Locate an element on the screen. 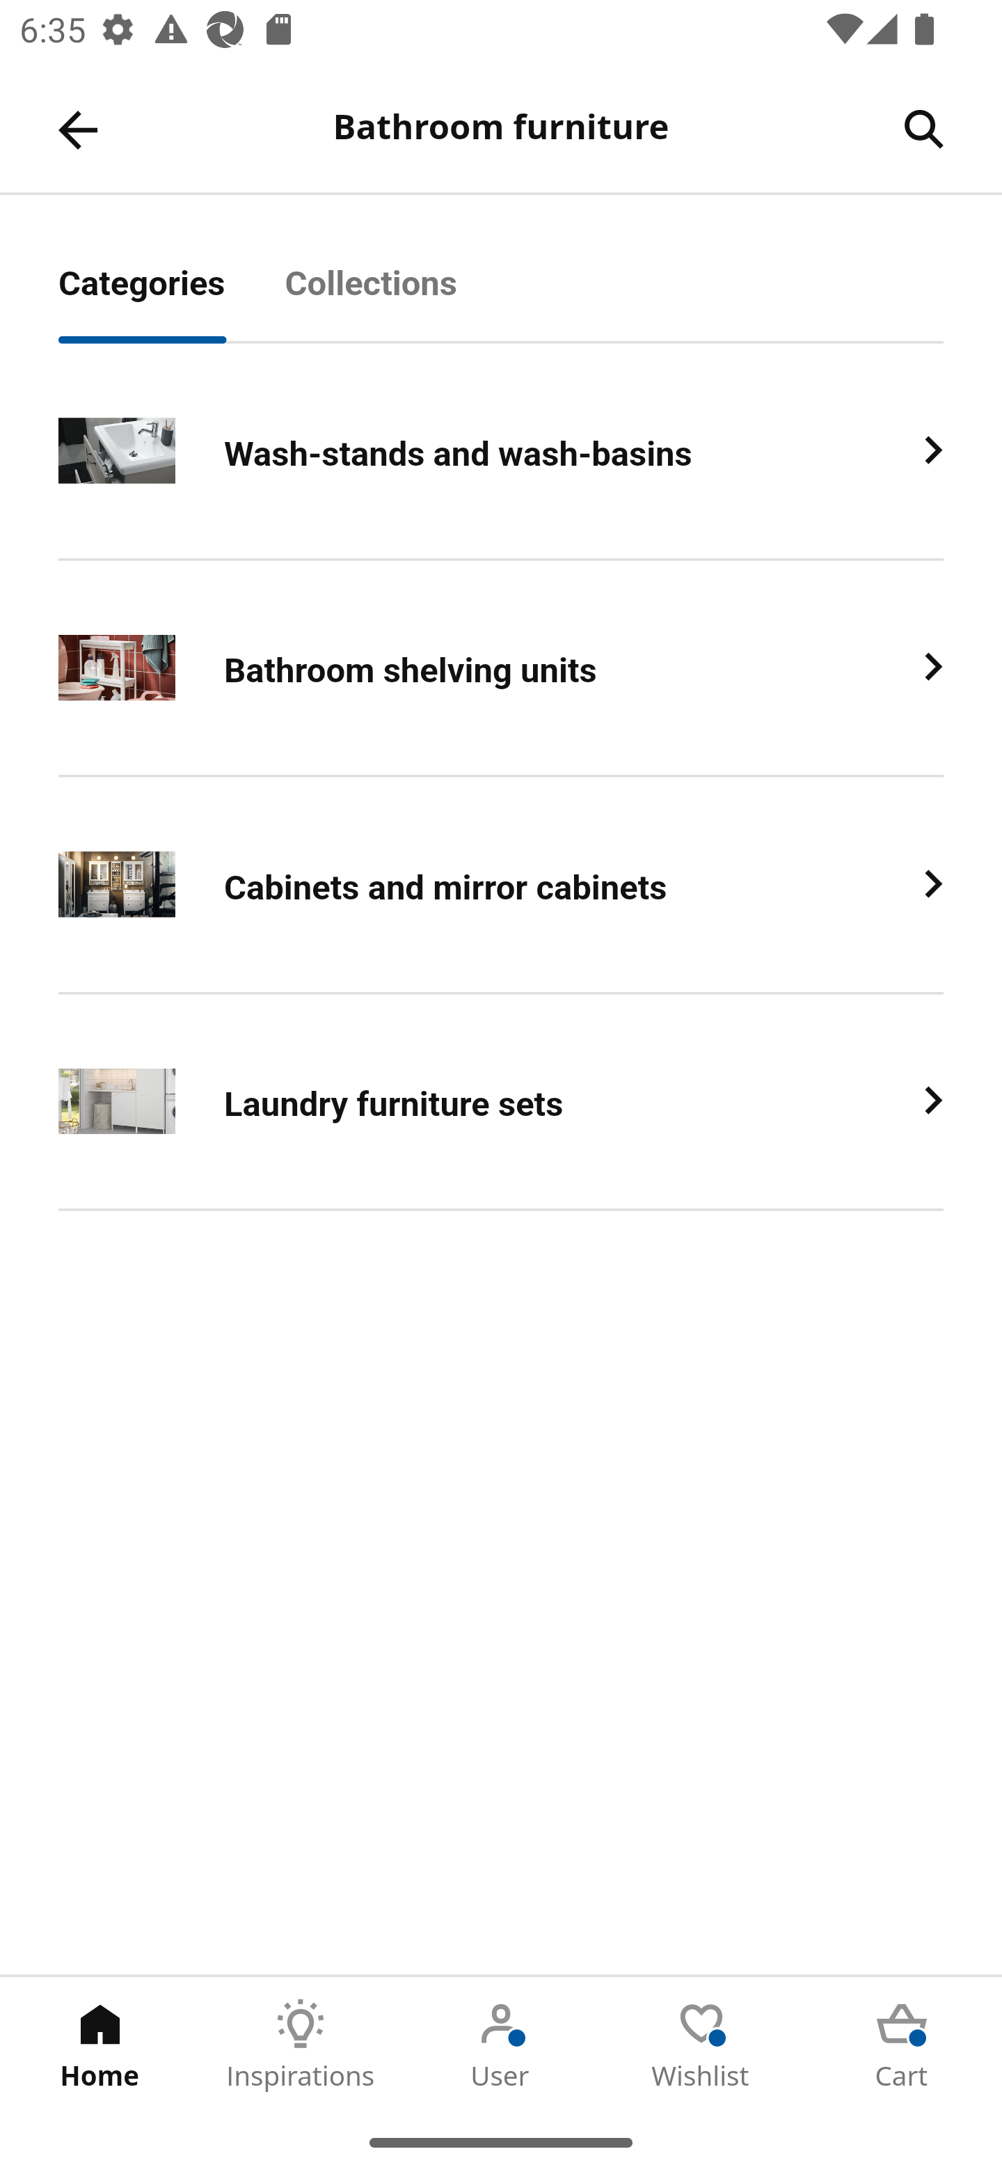 This screenshot has height=2172, width=1002. Cart
Tab 5 of 5 is located at coordinates (902, 2045).